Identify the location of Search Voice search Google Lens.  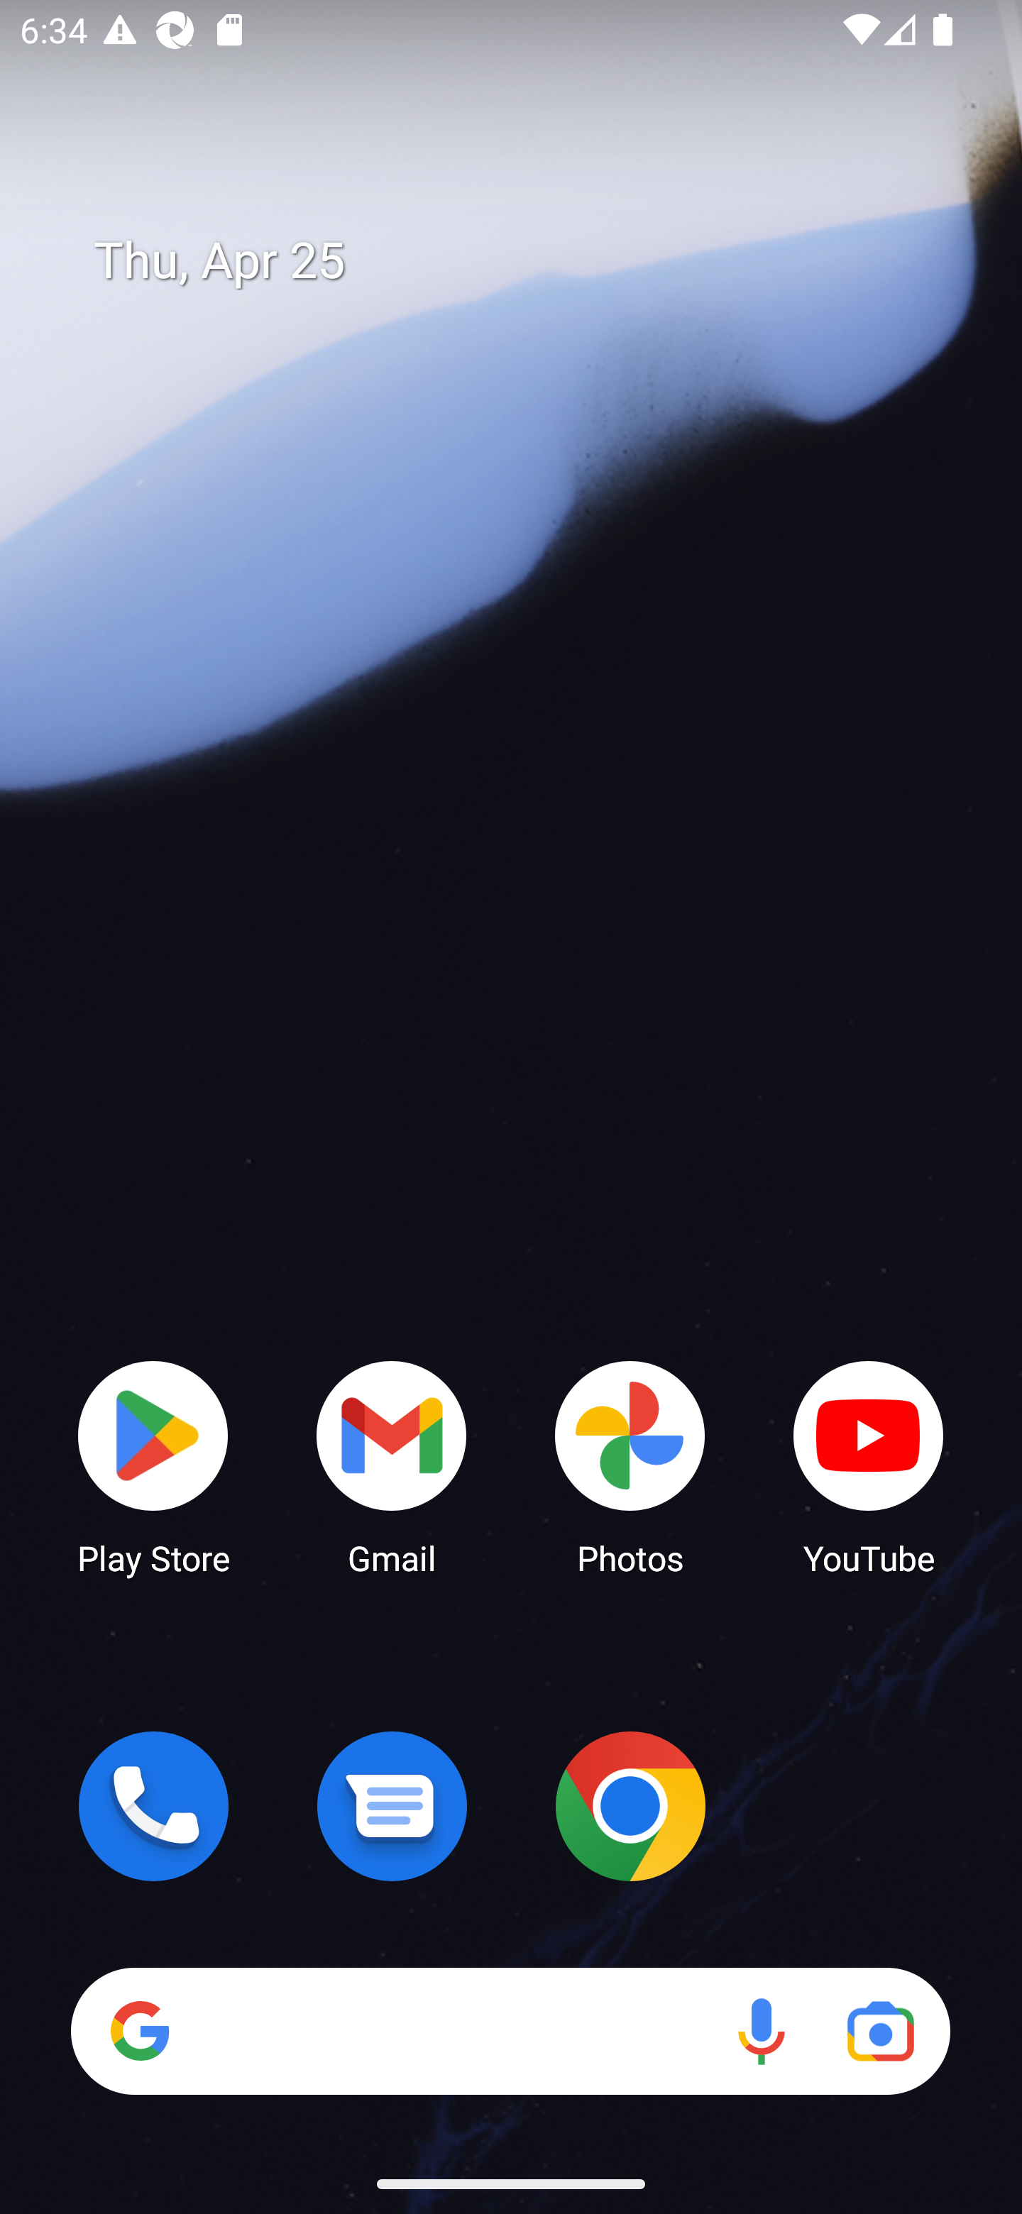
(510, 2031).